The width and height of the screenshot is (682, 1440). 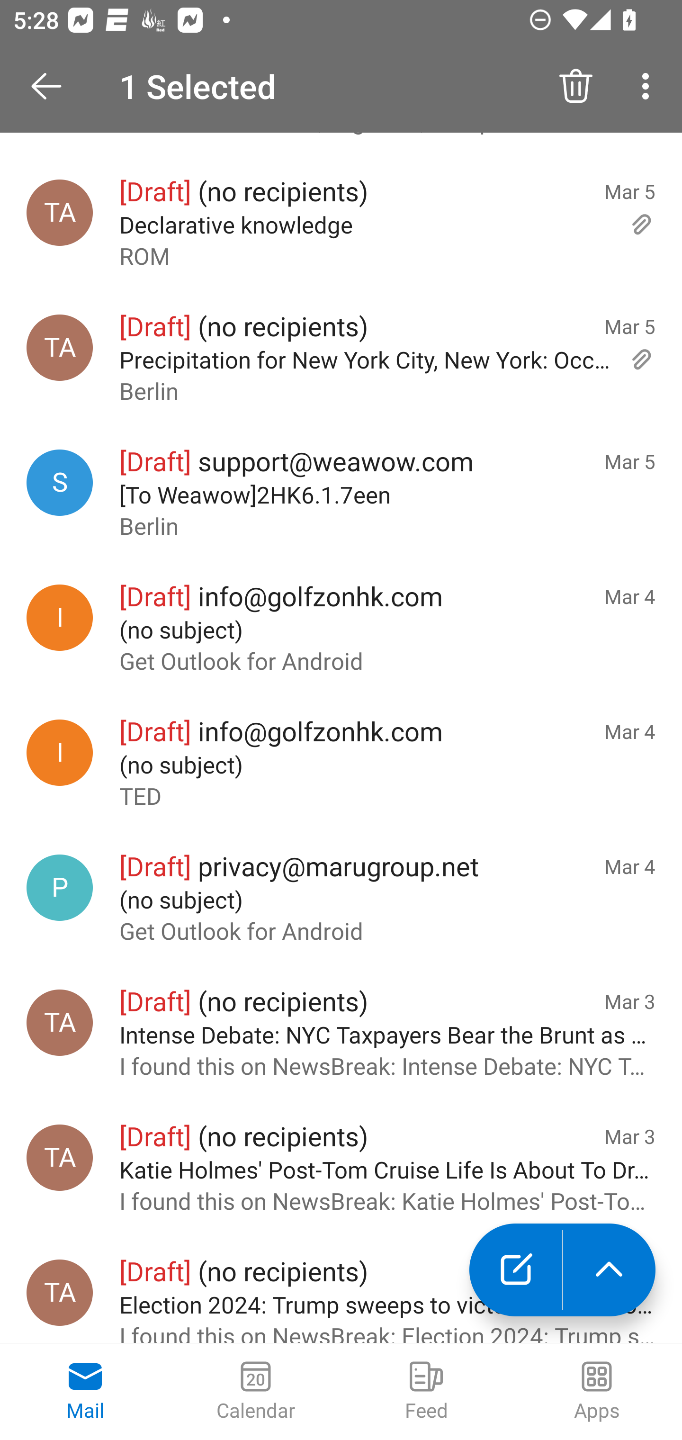 What do you see at coordinates (60, 1158) in the screenshot?
I see `Test Appium, testappium002@outlook.com` at bounding box center [60, 1158].